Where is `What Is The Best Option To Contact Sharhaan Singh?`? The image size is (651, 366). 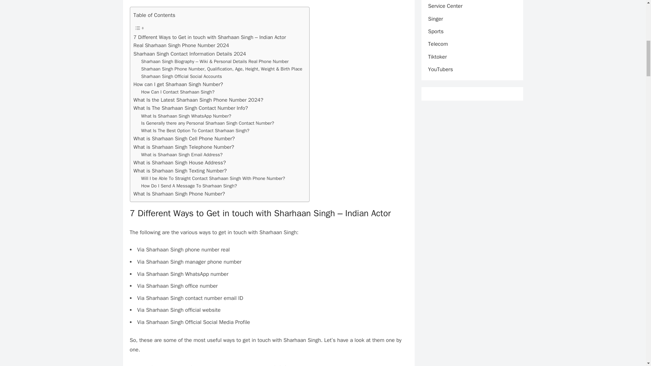 What Is The Best Option To Contact Sharhaan Singh? is located at coordinates (195, 131).